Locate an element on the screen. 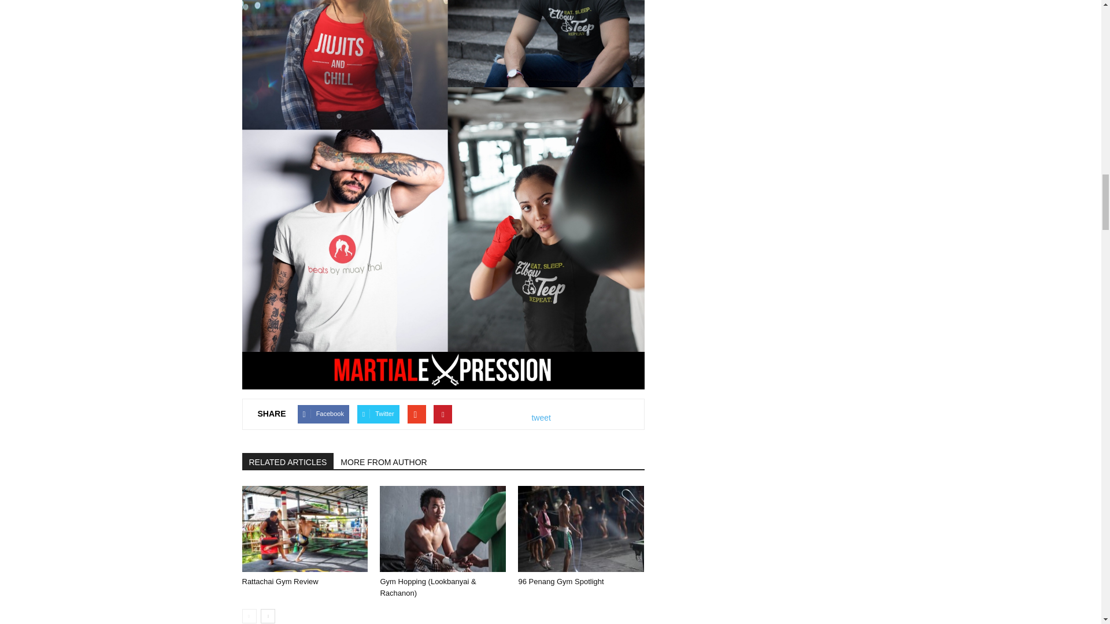 The height and width of the screenshot is (624, 1110). Facebook is located at coordinates (323, 414).